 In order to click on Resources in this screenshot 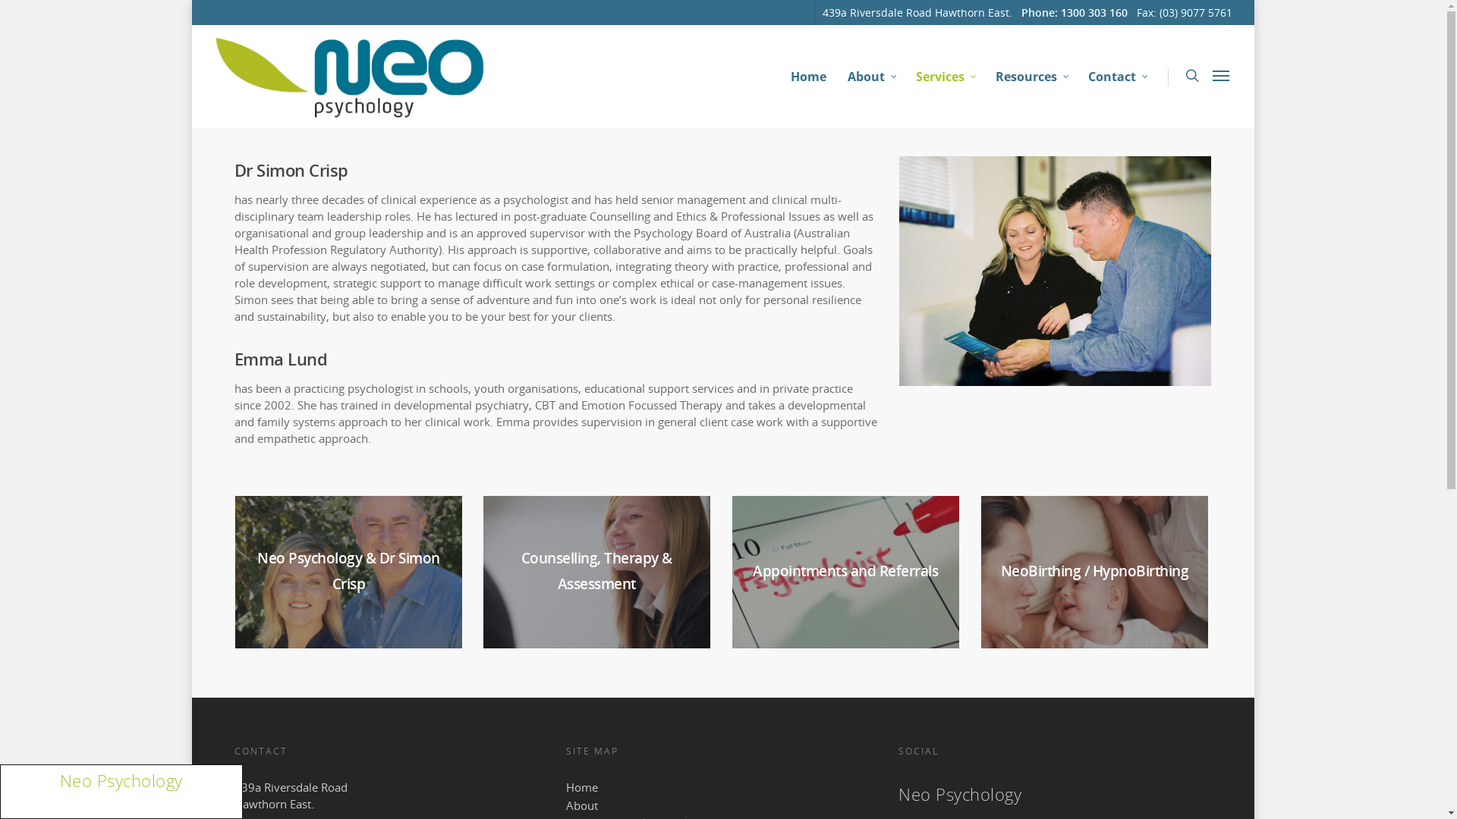, I will do `click(1031, 77)`.